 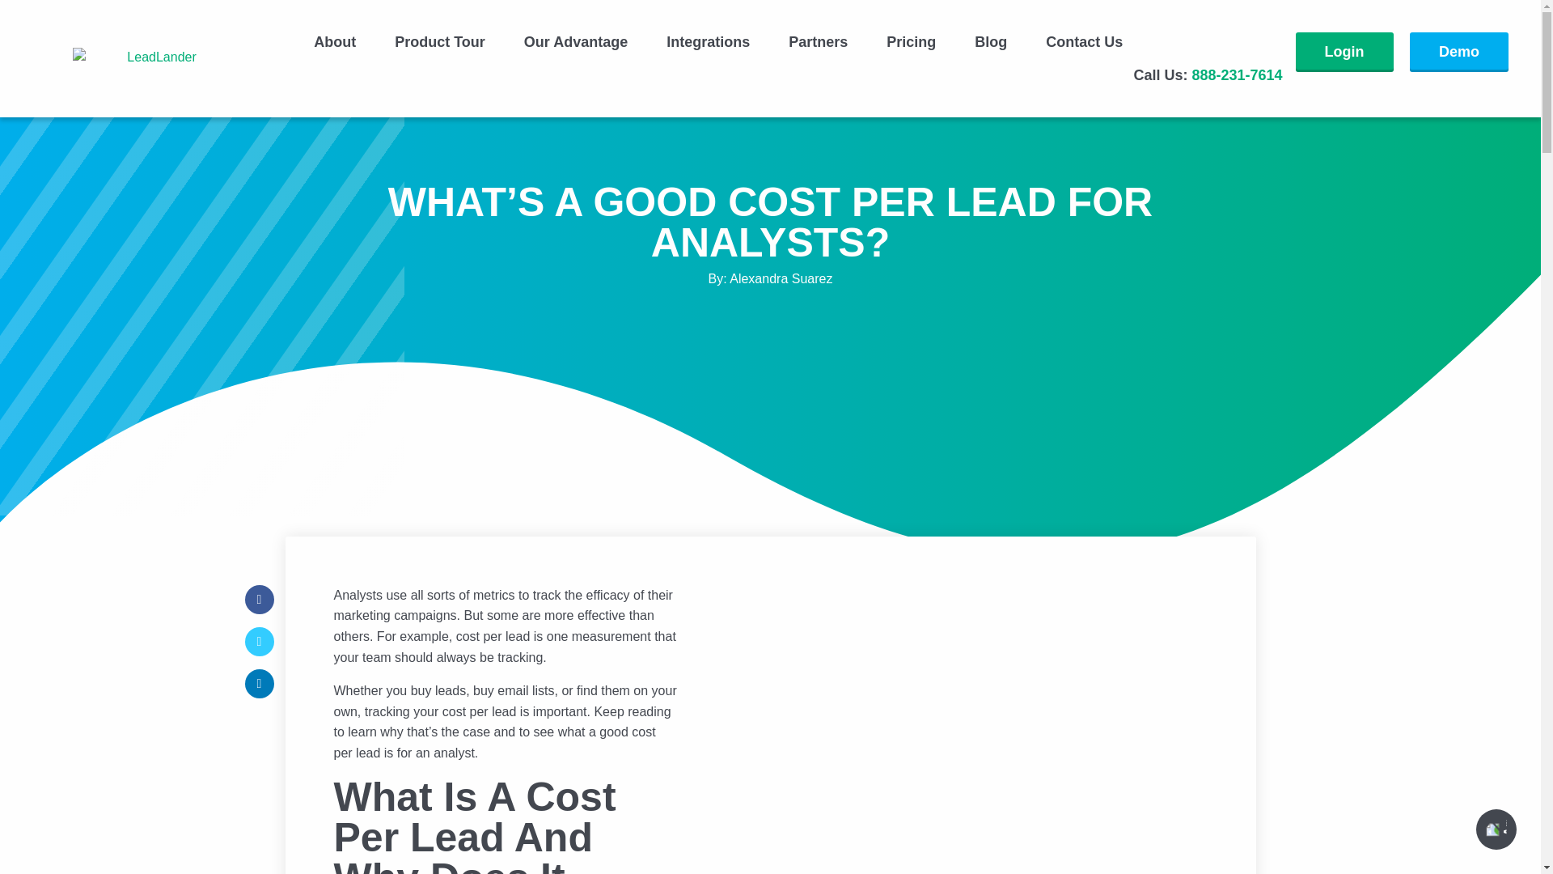 I want to click on Share to Twitter, so click(x=258, y=642).